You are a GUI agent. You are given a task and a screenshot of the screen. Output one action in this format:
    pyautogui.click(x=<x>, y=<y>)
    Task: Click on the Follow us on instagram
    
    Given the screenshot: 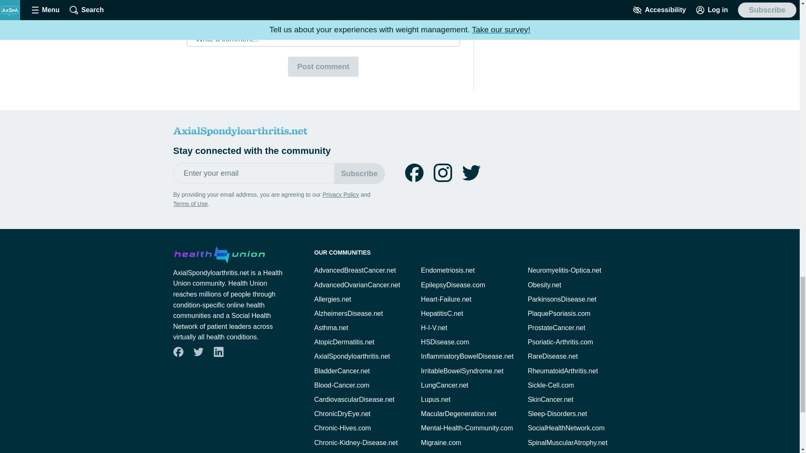 What is the action you would take?
    pyautogui.click(x=442, y=173)
    